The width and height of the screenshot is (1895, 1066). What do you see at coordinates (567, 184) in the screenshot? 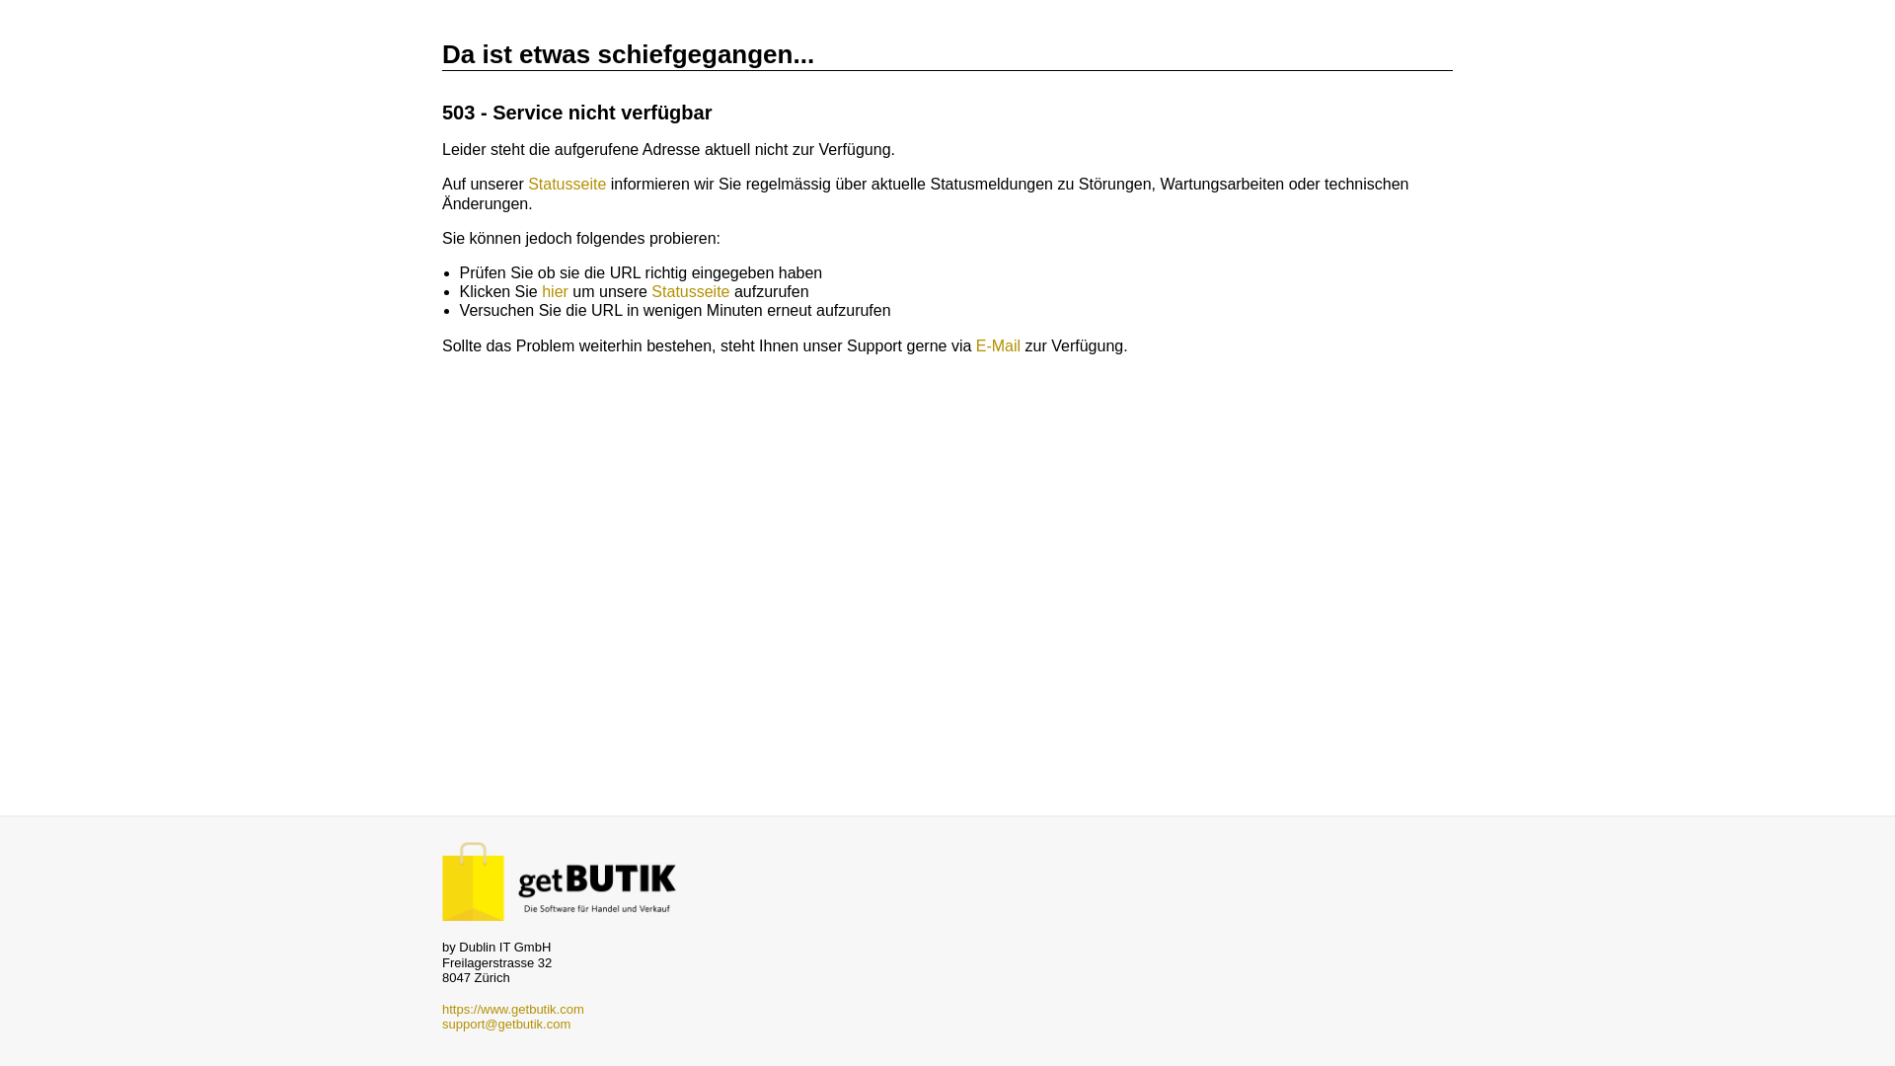
I see `Statusseite` at bounding box center [567, 184].